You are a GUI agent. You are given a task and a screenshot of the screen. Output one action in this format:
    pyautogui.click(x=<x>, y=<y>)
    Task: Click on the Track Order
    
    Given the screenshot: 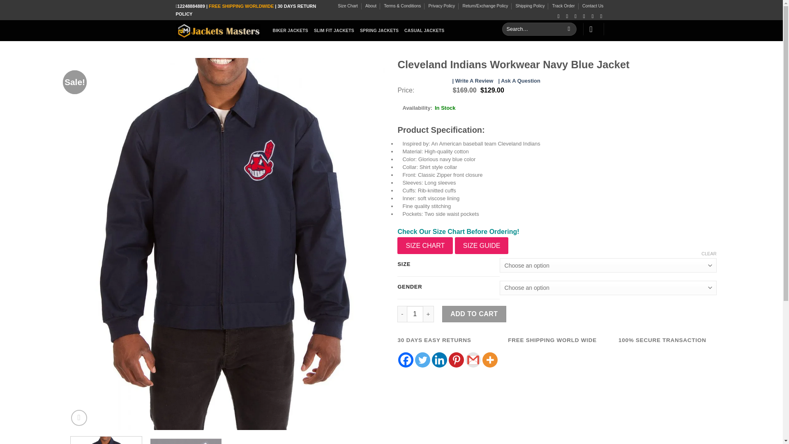 What is the action you would take?
    pyautogui.click(x=564, y=6)
    